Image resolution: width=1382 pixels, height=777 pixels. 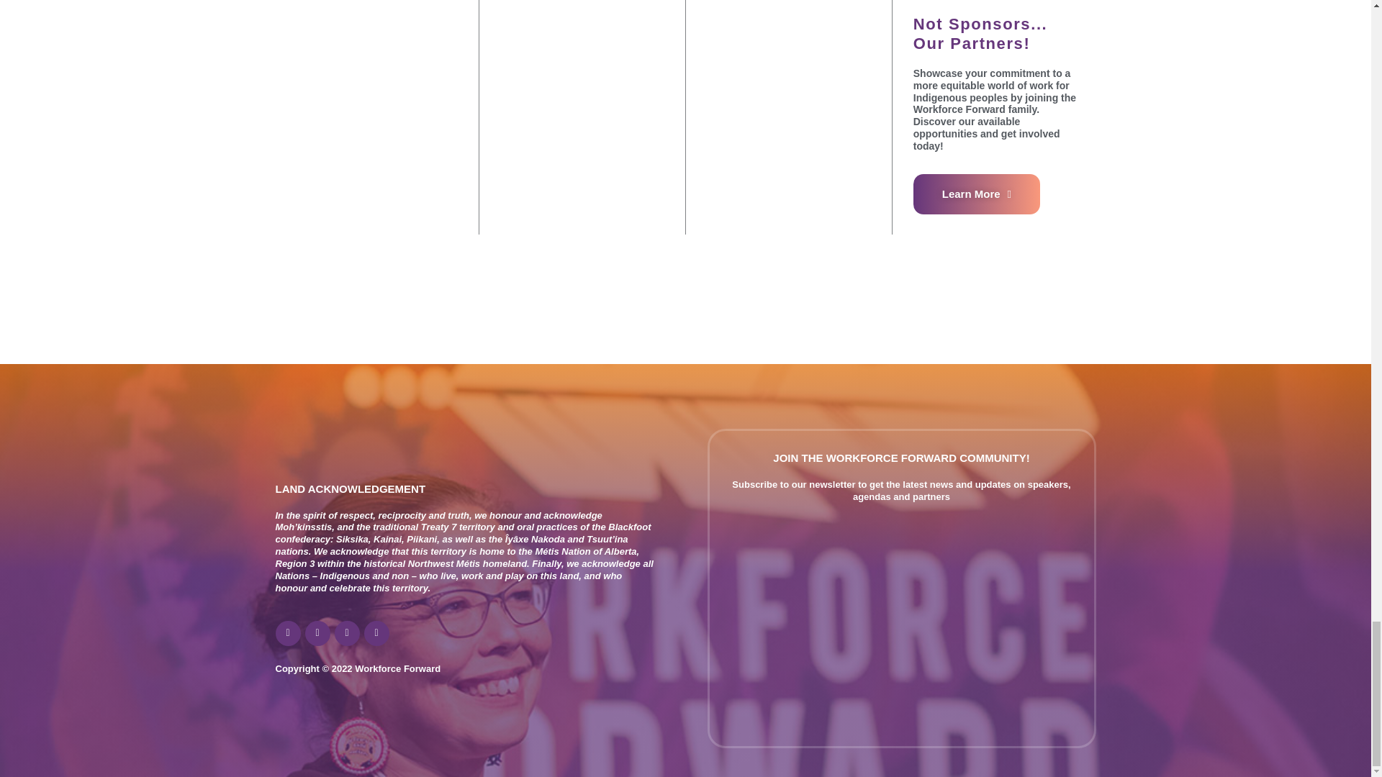 What do you see at coordinates (901, 616) in the screenshot?
I see `Form 0` at bounding box center [901, 616].